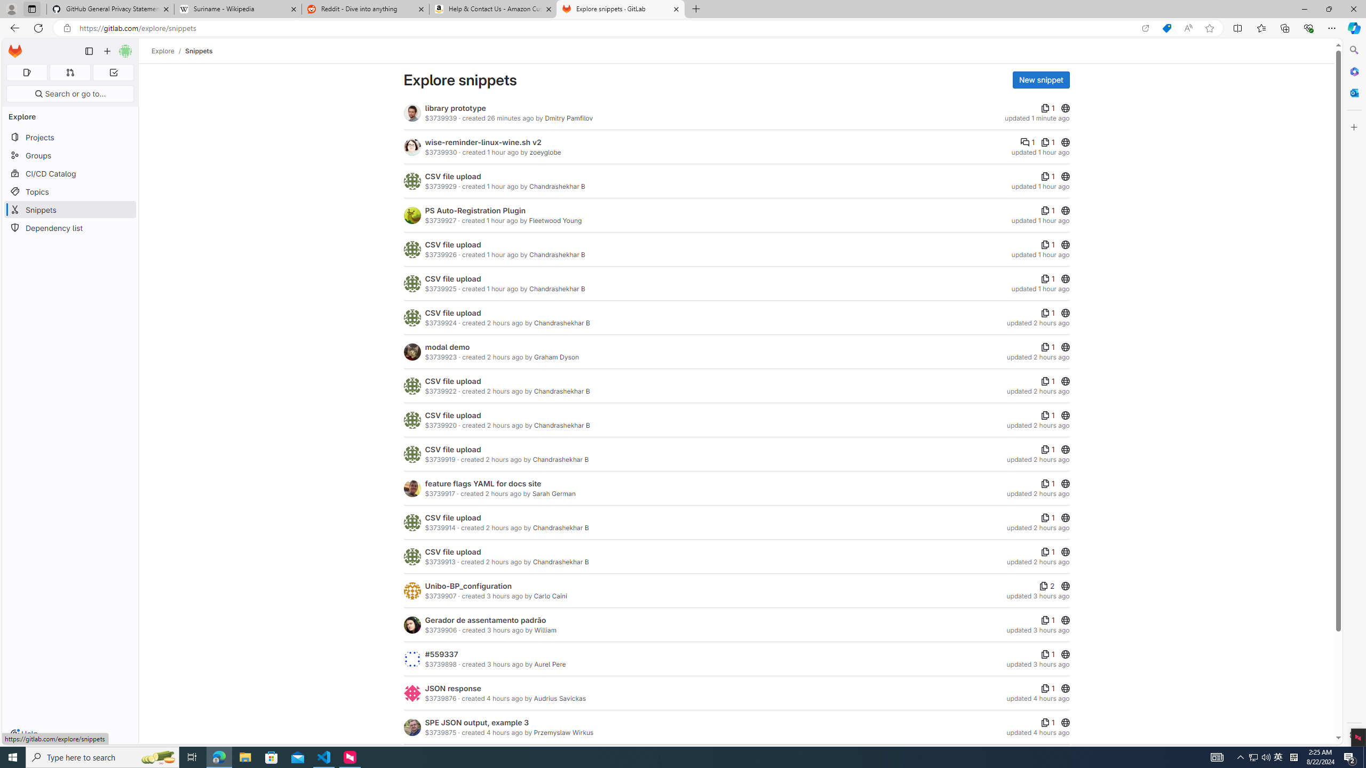 Image resolution: width=1366 pixels, height=768 pixels. What do you see at coordinates (569, 118) in the screenshot?
I see `Dmitry Pamfilov` at bounding box center [569, 118].